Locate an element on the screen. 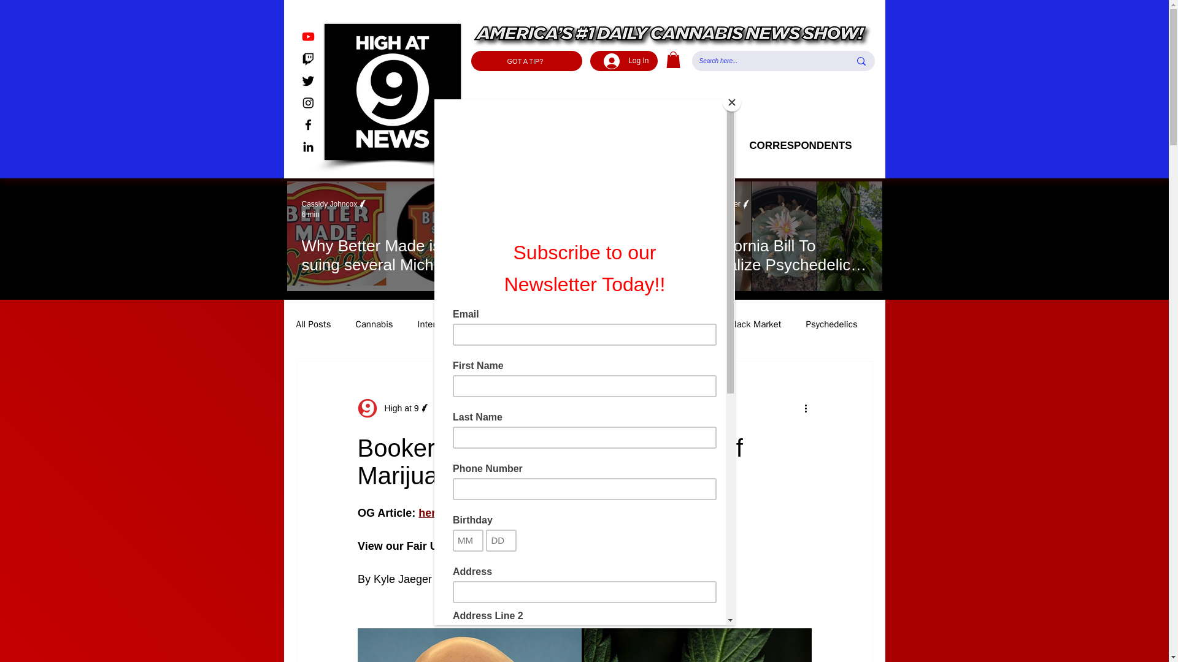  Banking is located at coordinates (688, 324).